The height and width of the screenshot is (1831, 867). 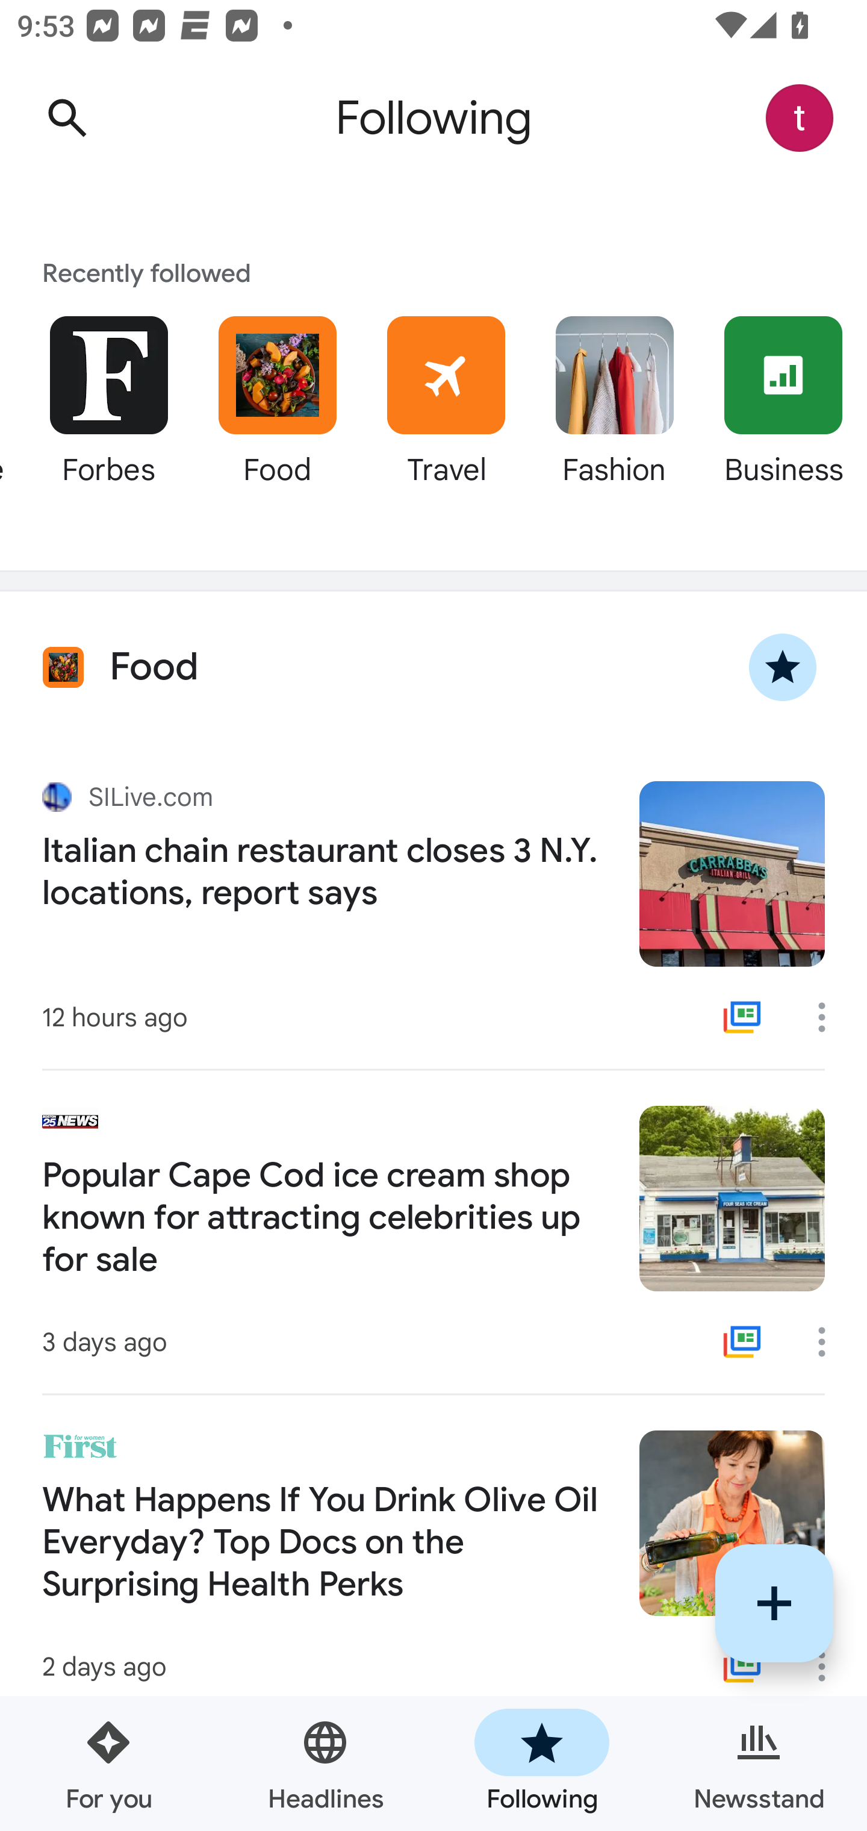 What do you see at coordinates (830, 1017) in the screenshot?
I see `More options` at bounding box center [830, 1017].